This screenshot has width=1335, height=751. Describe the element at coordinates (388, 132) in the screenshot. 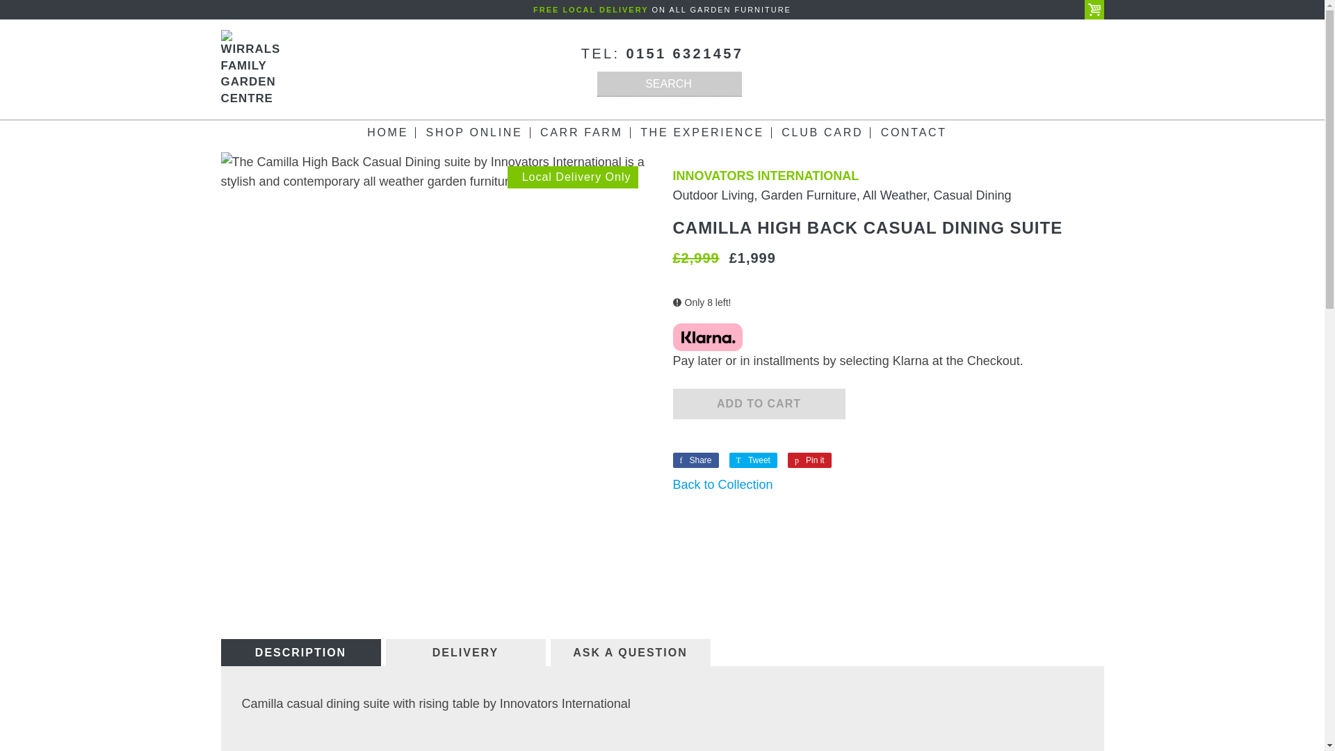

I see `HOME` at that location.